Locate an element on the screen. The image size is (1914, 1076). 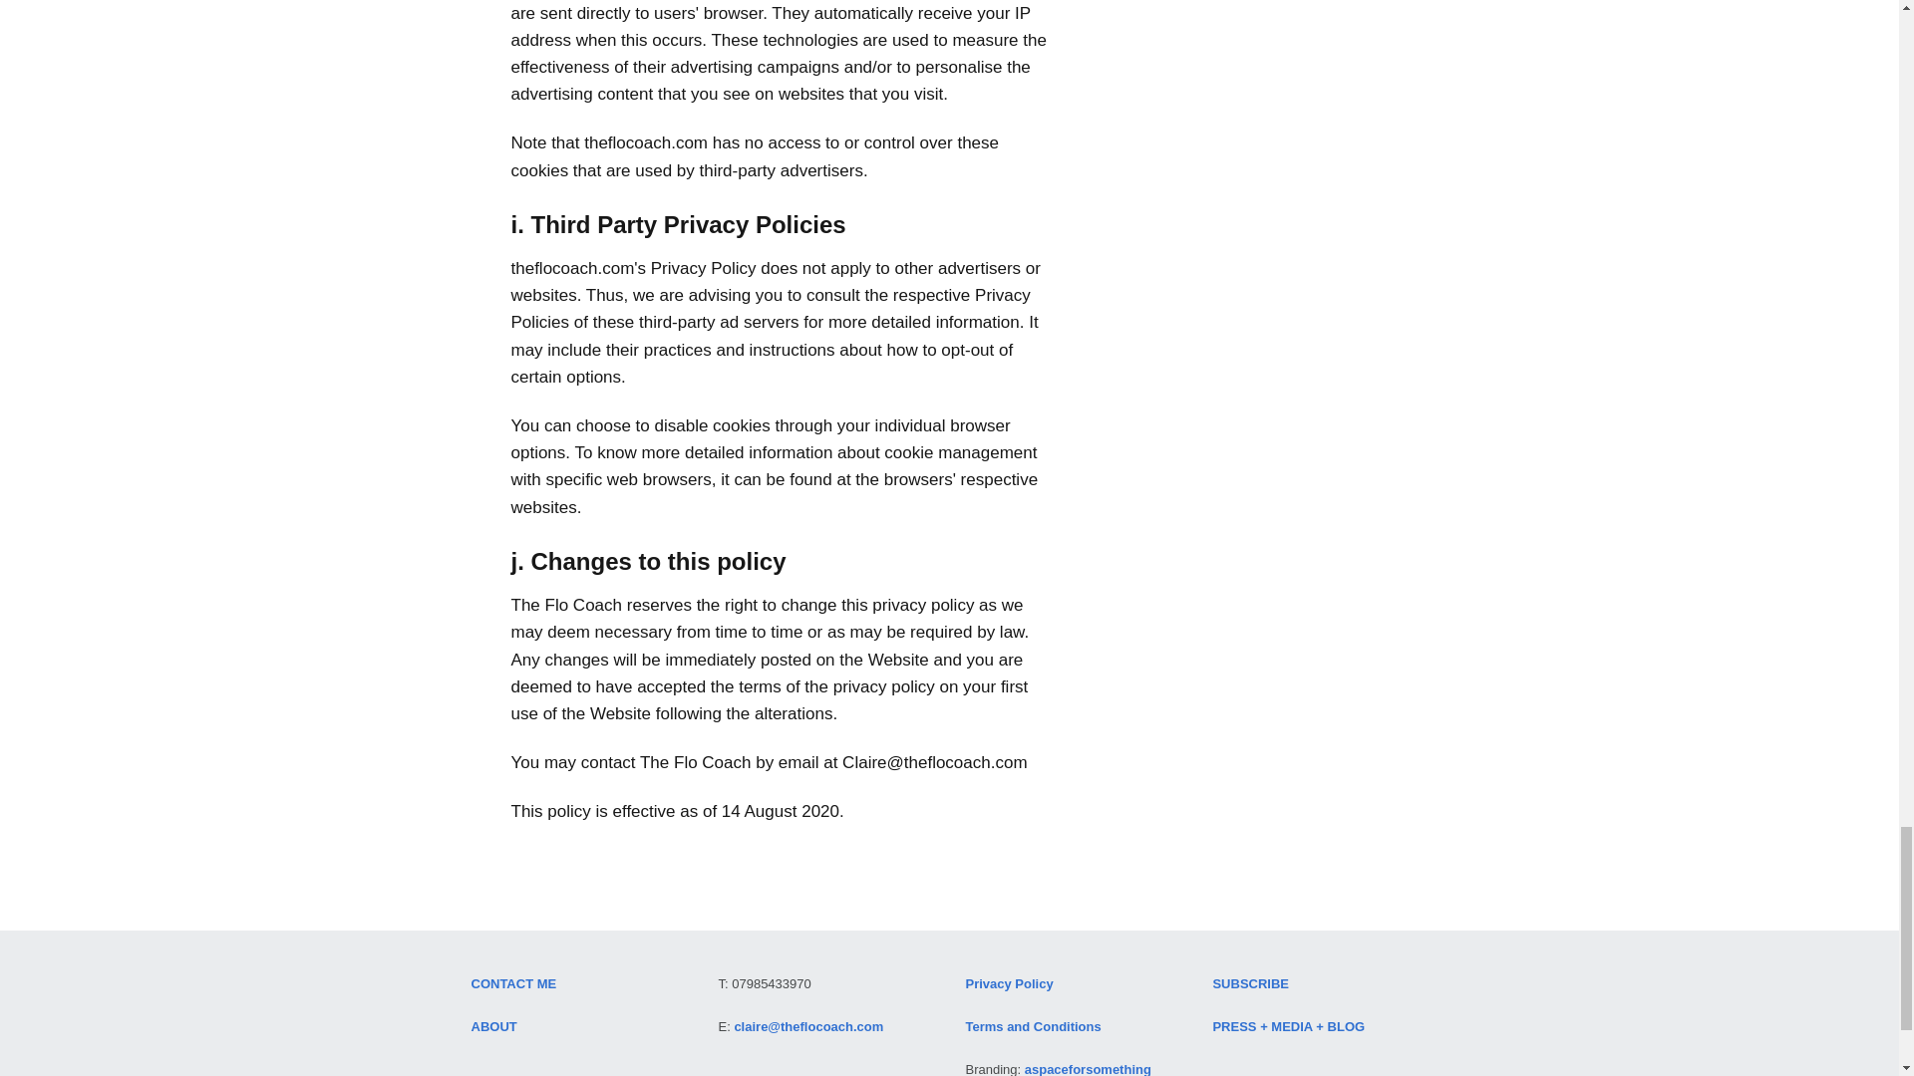
aspaceforsomething is located at coordinates (1088, 1068).